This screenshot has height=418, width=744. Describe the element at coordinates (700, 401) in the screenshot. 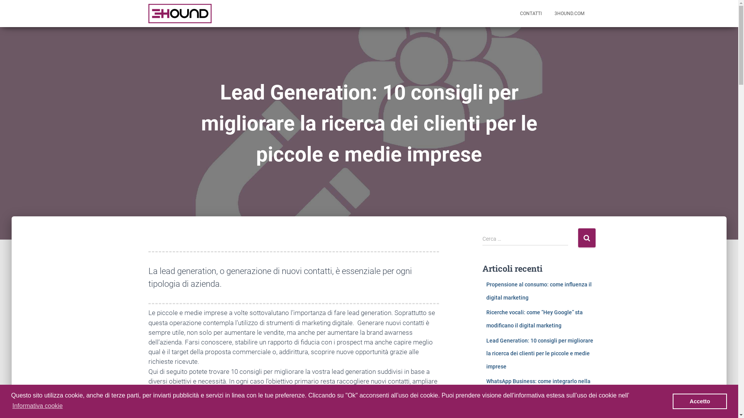

I see `Accetto` at that location.